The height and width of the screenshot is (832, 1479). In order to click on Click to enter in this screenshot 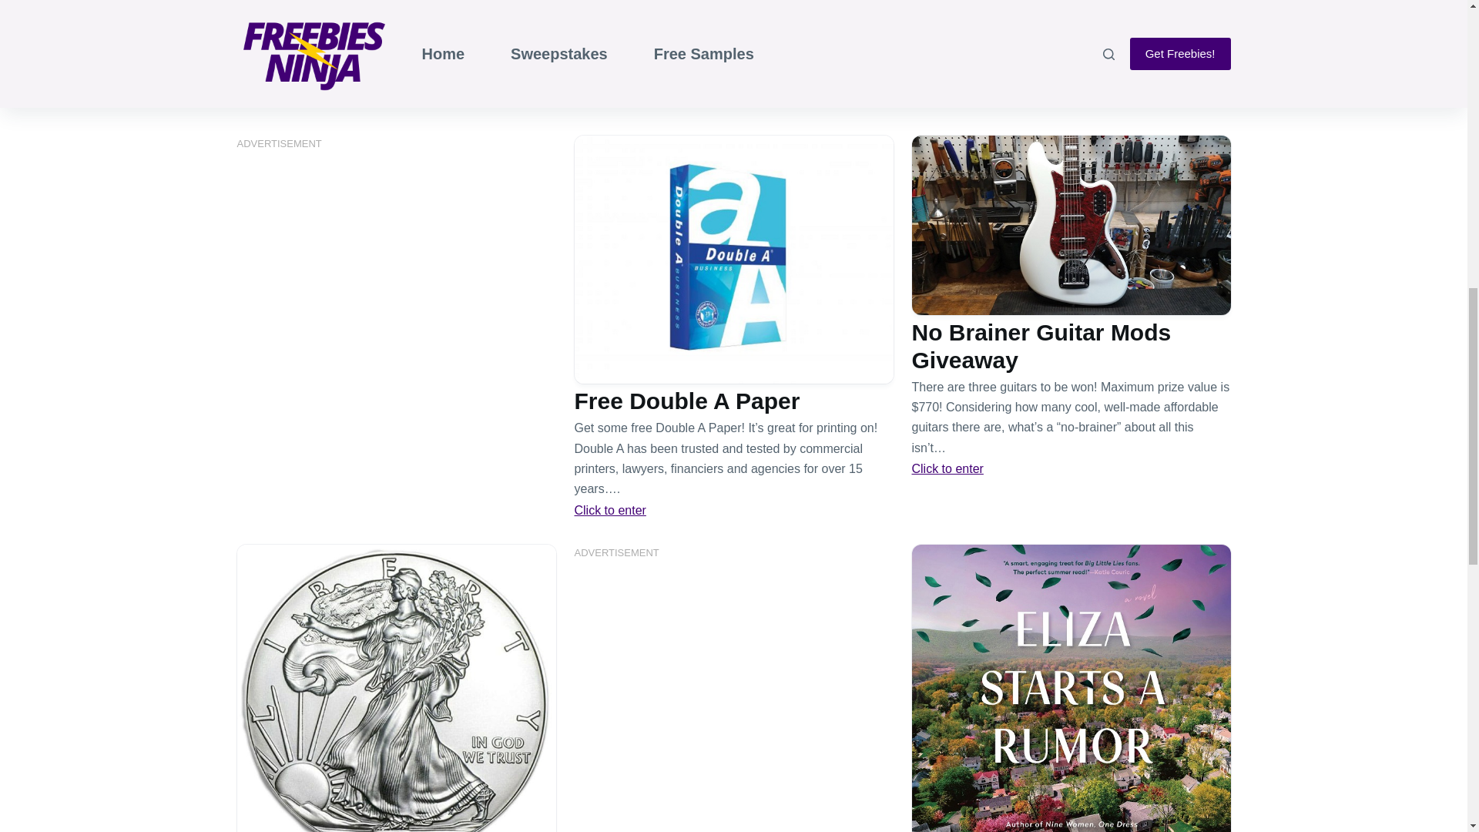, I will do `click(610, 510)`.